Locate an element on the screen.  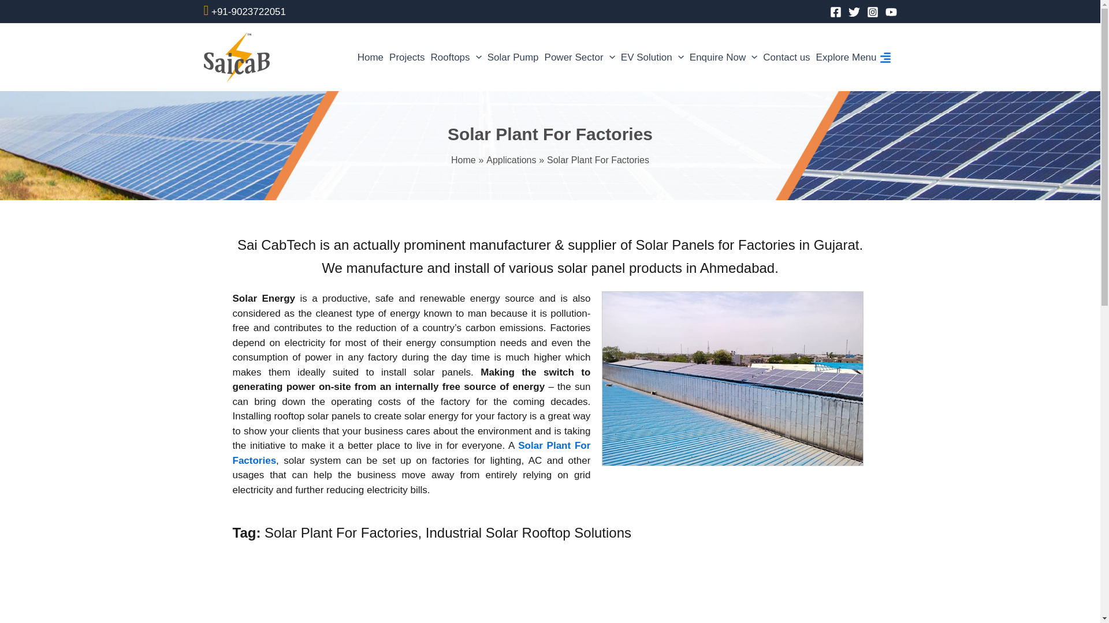
Home is located at coordinates (370, 57).